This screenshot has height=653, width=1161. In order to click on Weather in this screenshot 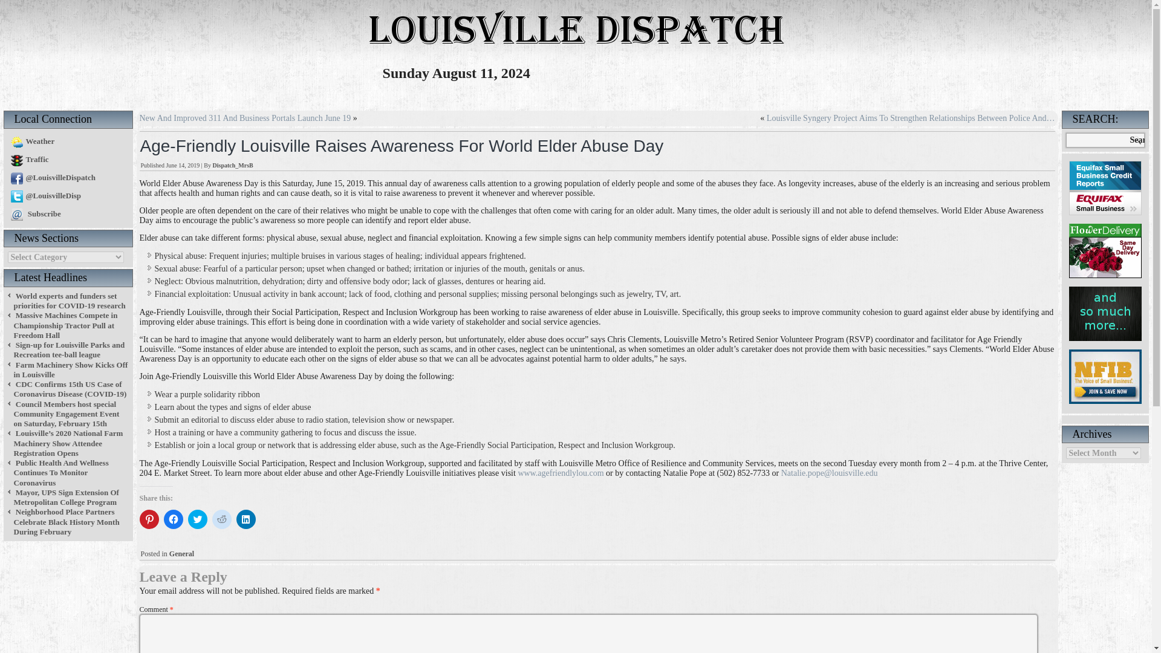, I will do `click(30, 140)`.